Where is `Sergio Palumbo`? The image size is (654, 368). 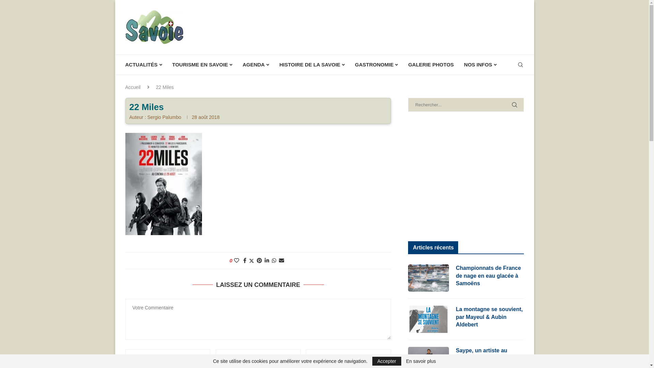 Sergio Palumbo is located at coordinates (164, 117).